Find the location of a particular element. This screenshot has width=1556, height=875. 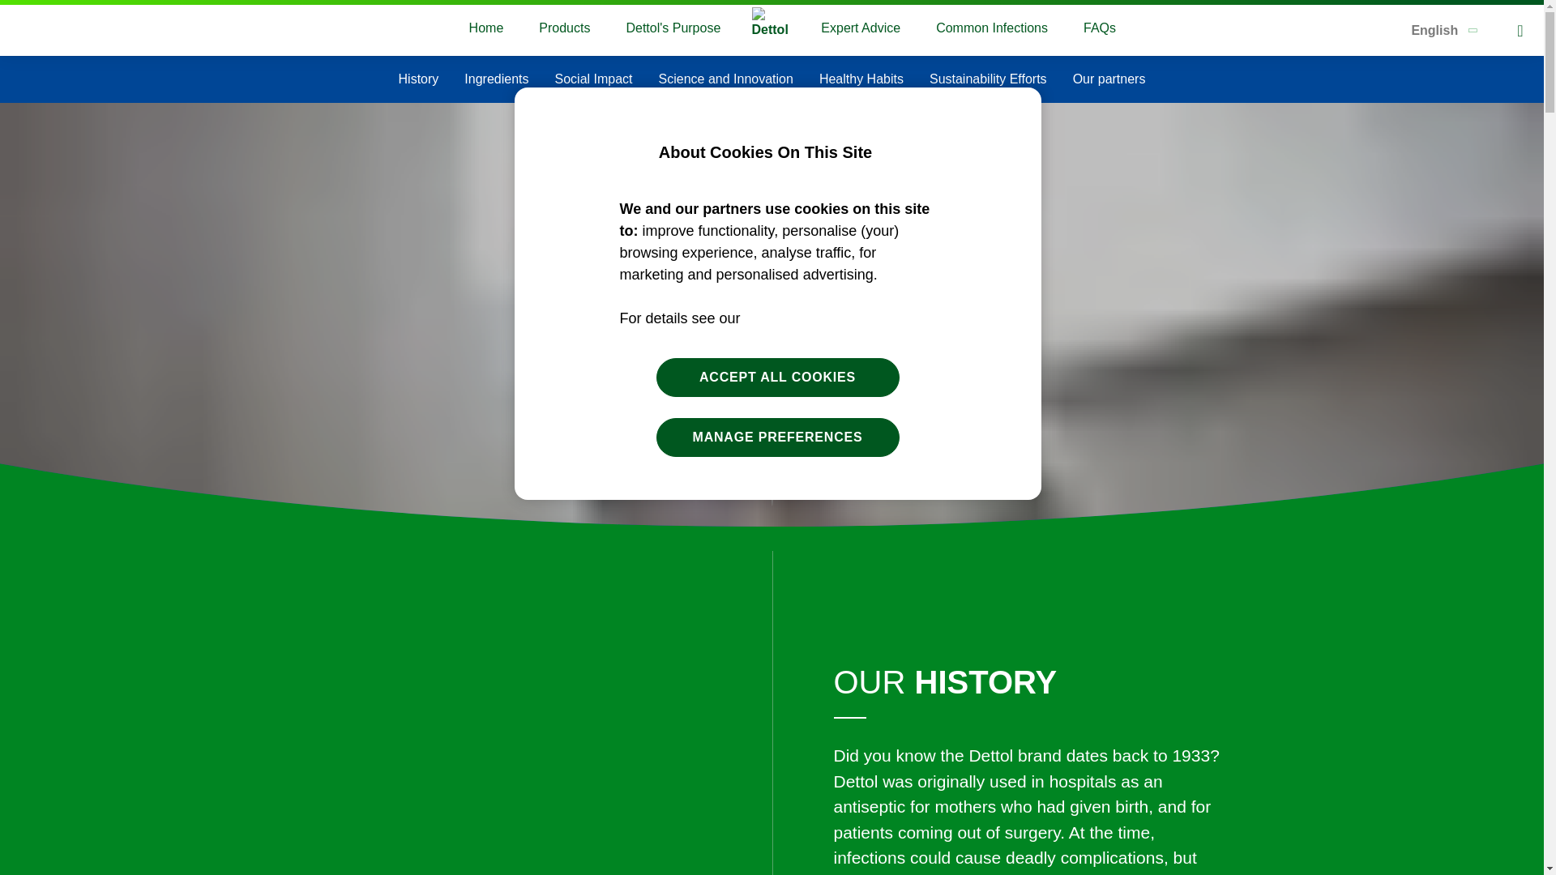

Social Impact is located at coordinates (594, 79).